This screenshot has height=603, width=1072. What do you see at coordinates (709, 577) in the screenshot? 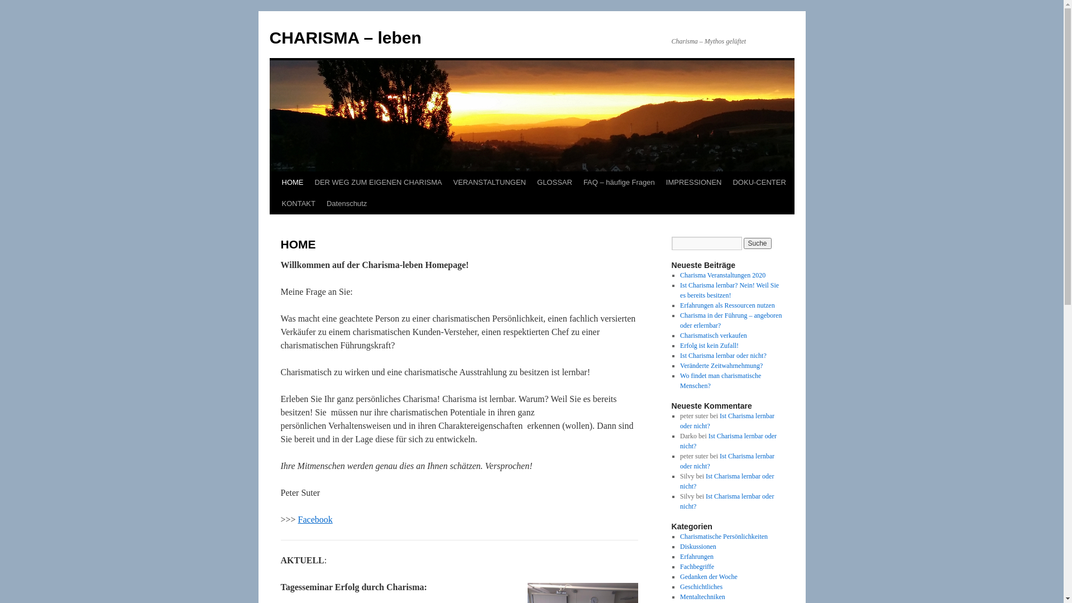
I see `Gedanken der Woche` at bounding box center [709, 577].